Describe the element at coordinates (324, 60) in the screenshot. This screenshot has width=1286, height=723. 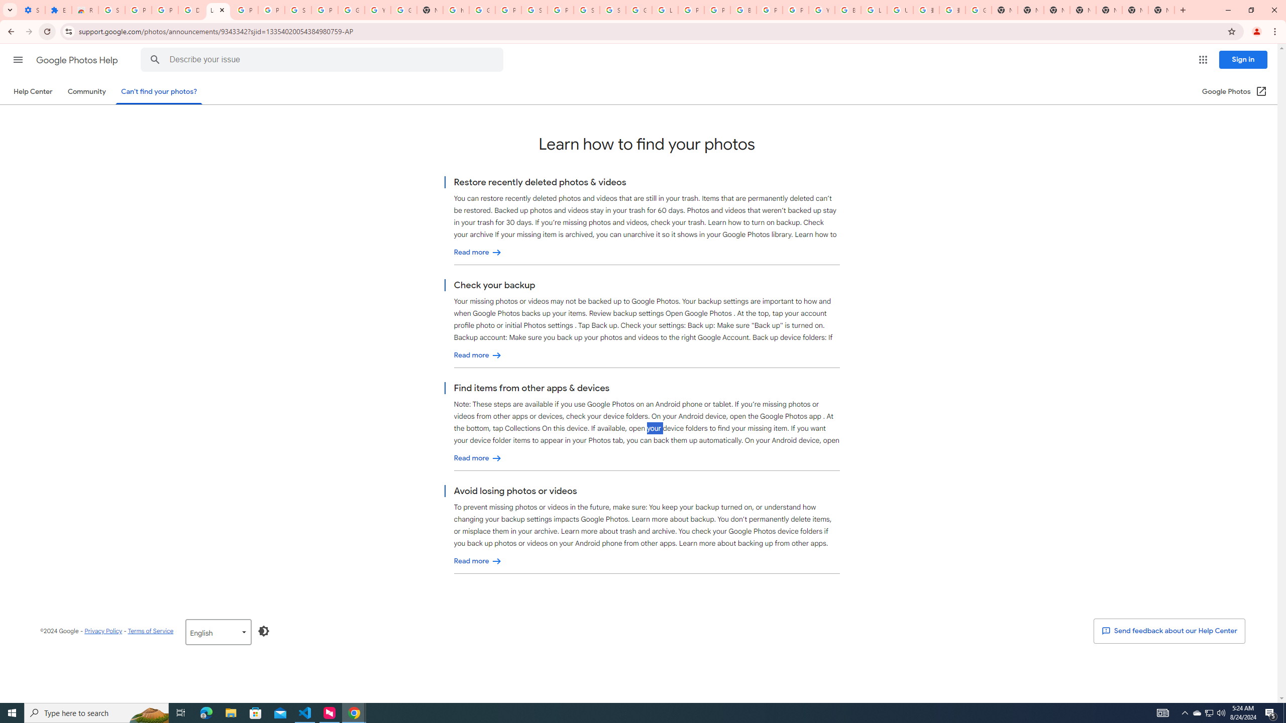
I see `Describe your issue` at that location.